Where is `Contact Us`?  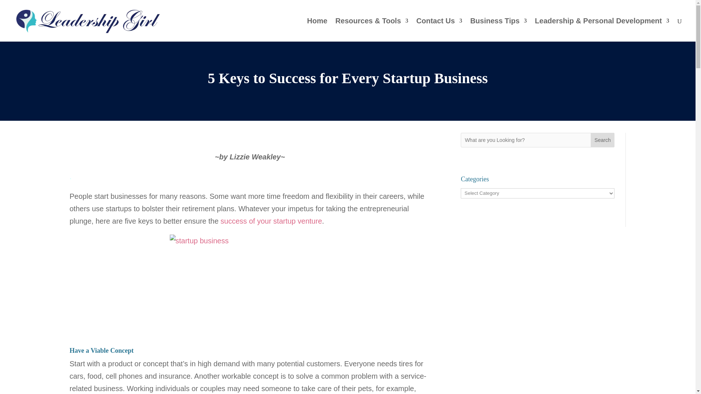
Contact Us is located at coordinates (439, 30).